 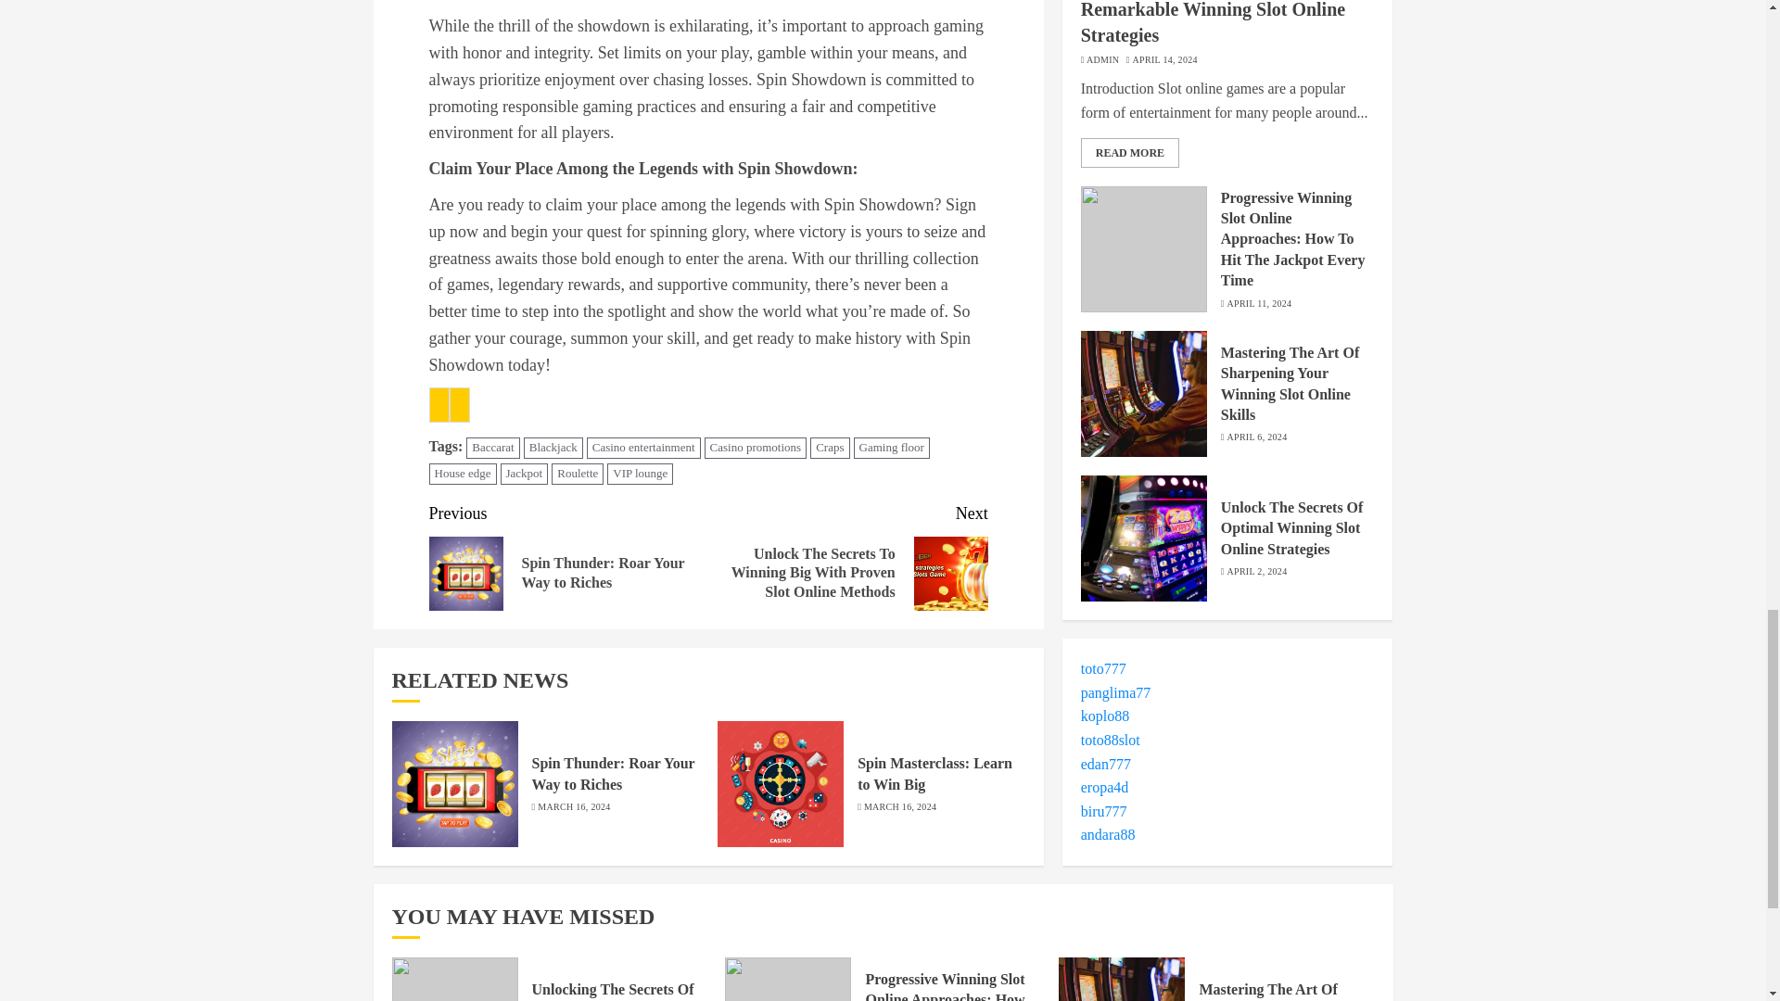 What do you see at coordinates (524, 474) in the screenshot?
I see `Jackpot` at bounding box center [524, 474].